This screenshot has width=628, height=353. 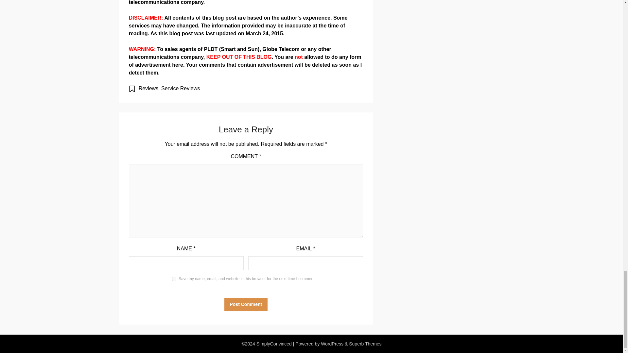 What do you see at coordinates (148, 88) in the screenshot?
I see `Reviews` at bounding box center [148, 88].